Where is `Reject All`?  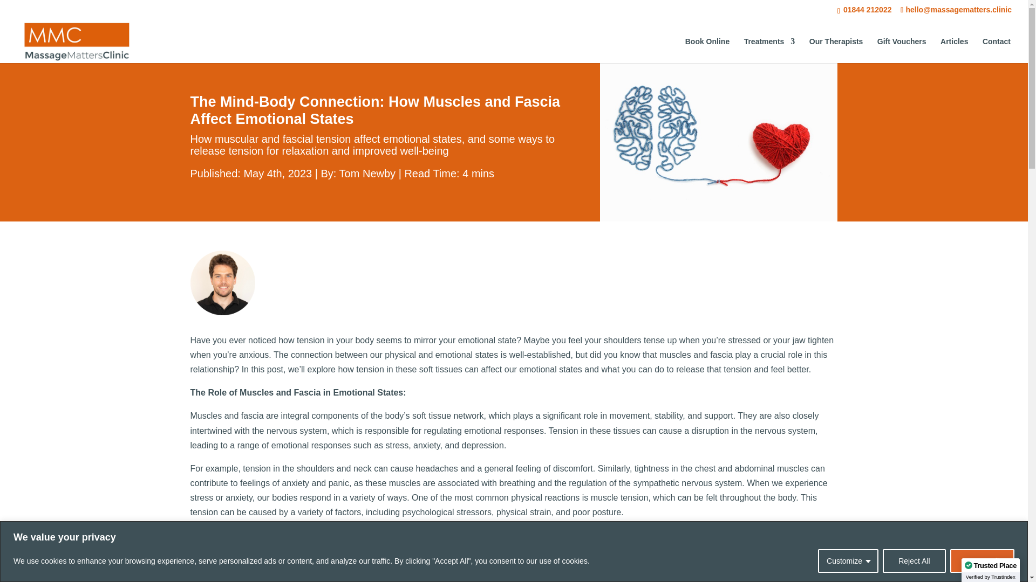
Reject All is located at coordinates (914, 560).